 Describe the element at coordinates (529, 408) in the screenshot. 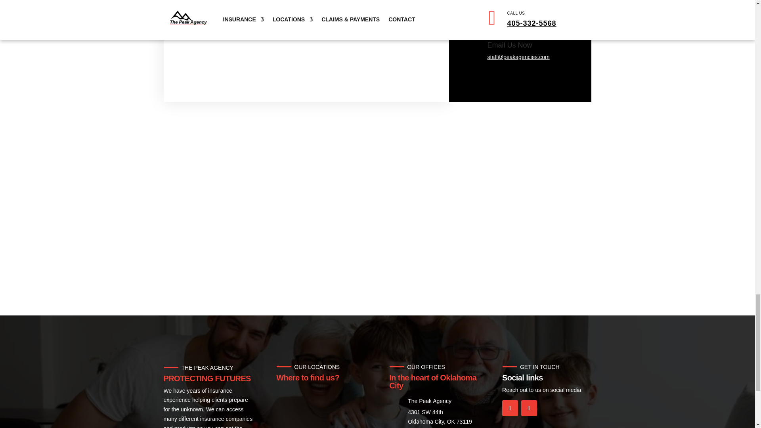

I see `Follow on Google` at that location.